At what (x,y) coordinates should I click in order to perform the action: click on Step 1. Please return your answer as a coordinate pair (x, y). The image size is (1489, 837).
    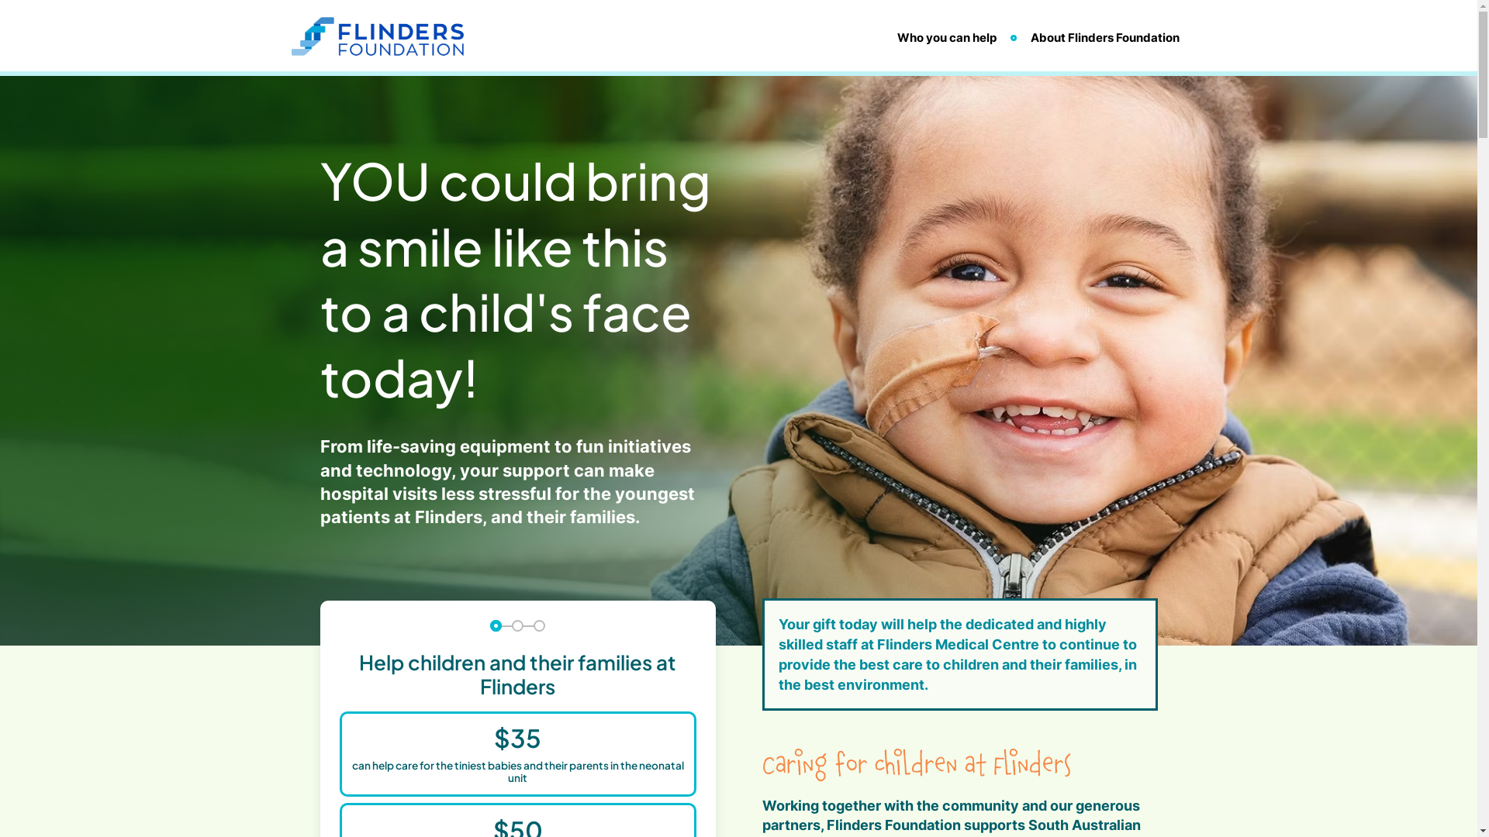
    Looking at the image, I should click on (496, 626).